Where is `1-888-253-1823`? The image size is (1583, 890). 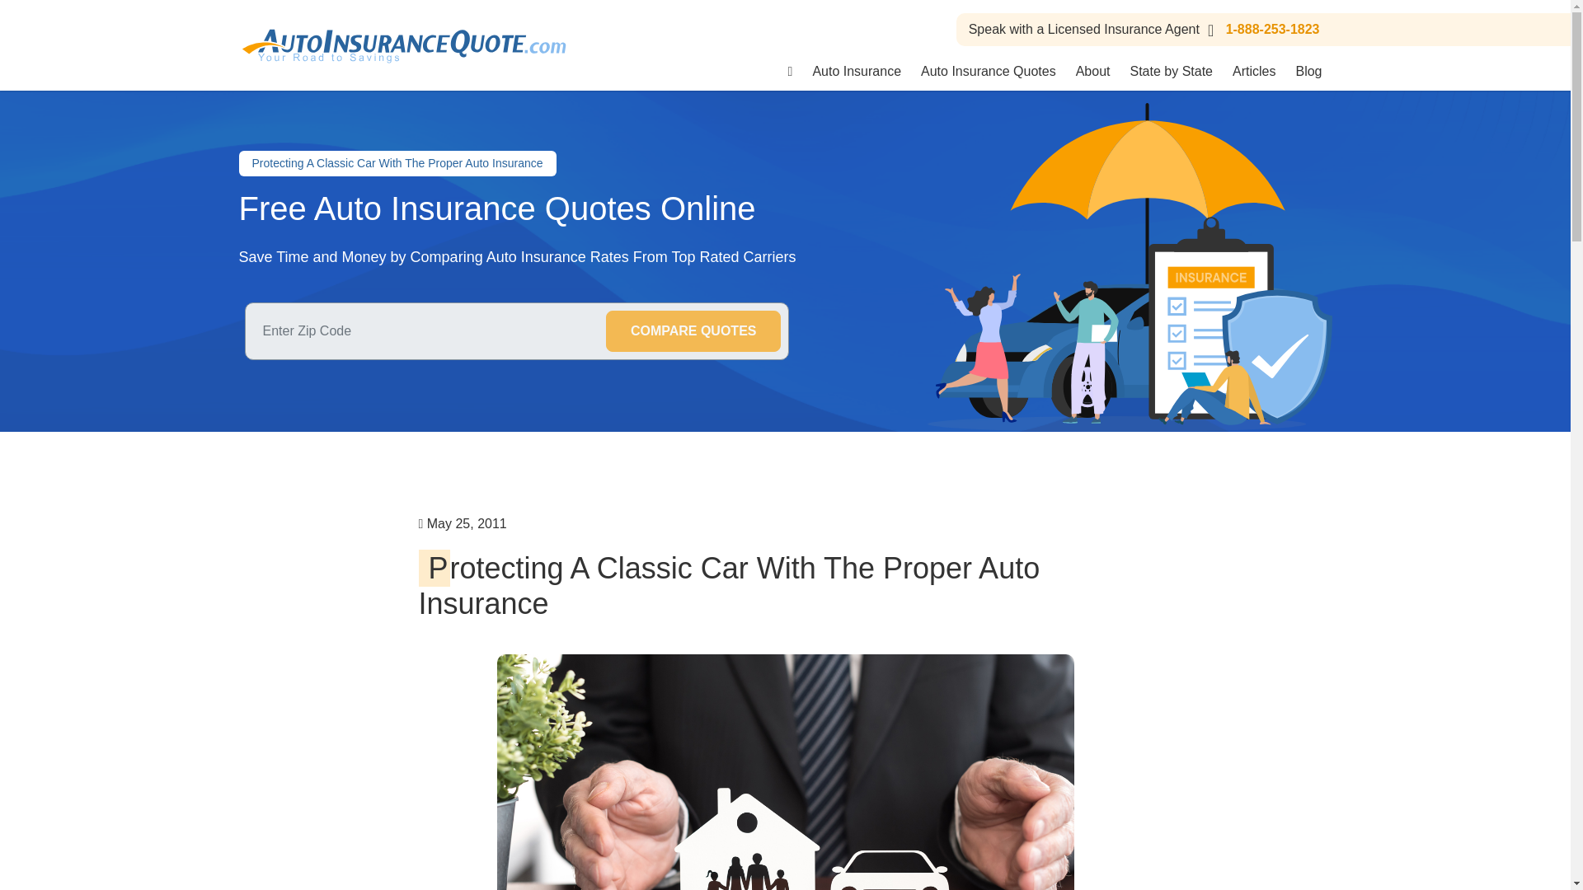
1-888-253-1823 is located at coordinates (1260, 30).